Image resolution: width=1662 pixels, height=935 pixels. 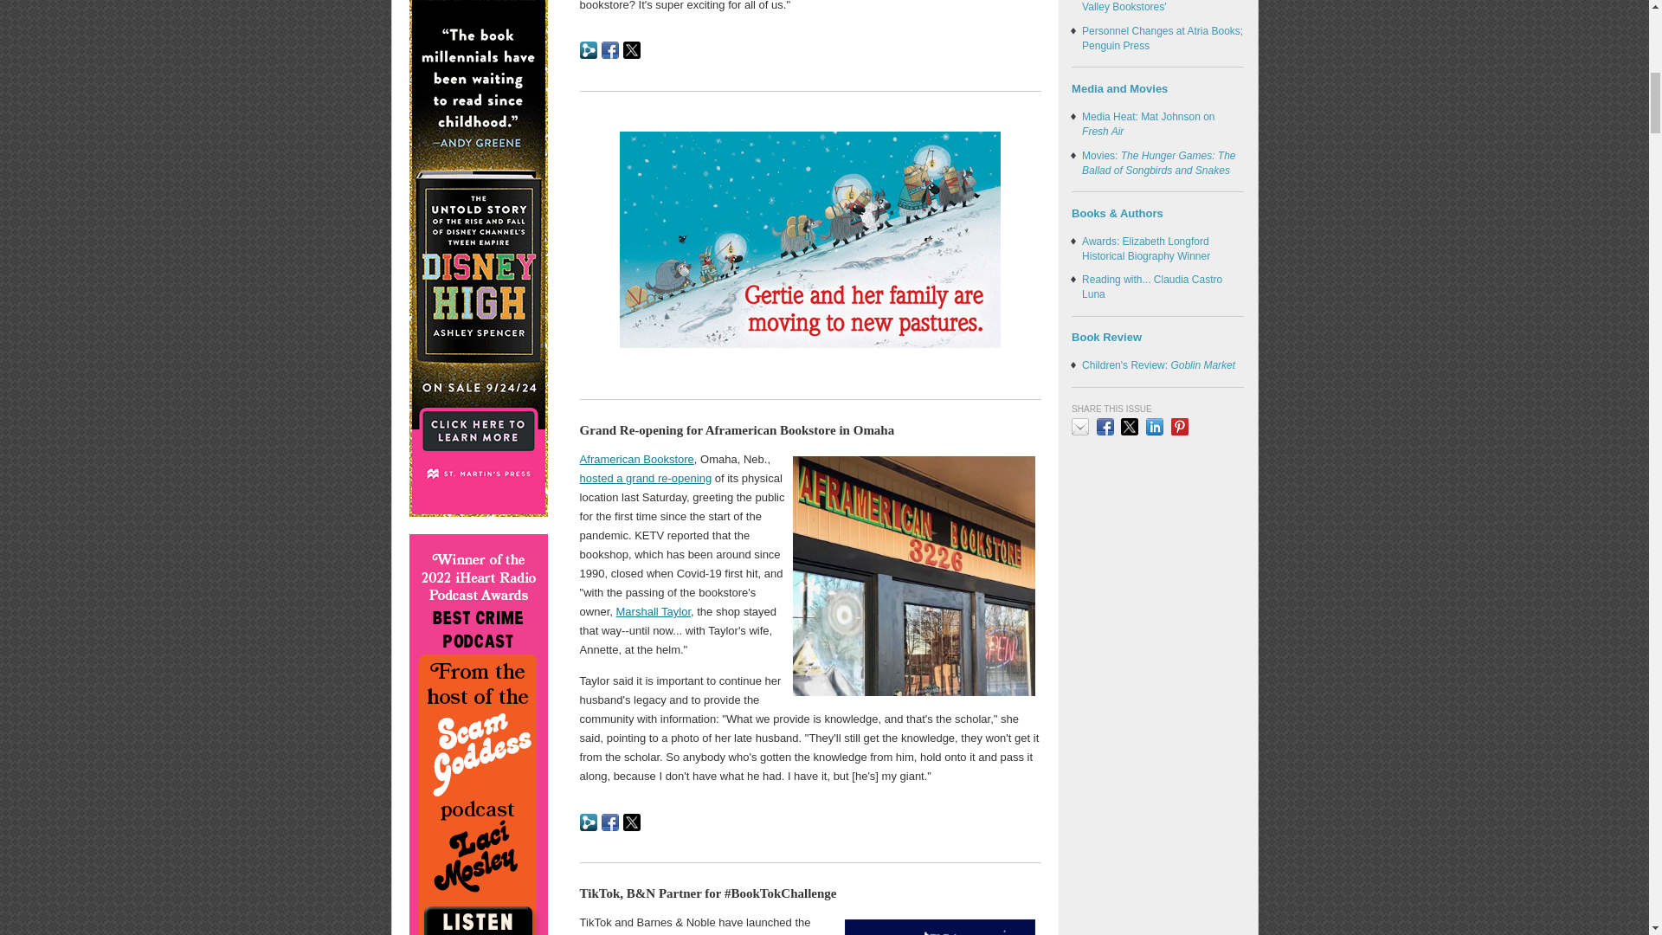 I want to click on X, so click(x=632, y=822).